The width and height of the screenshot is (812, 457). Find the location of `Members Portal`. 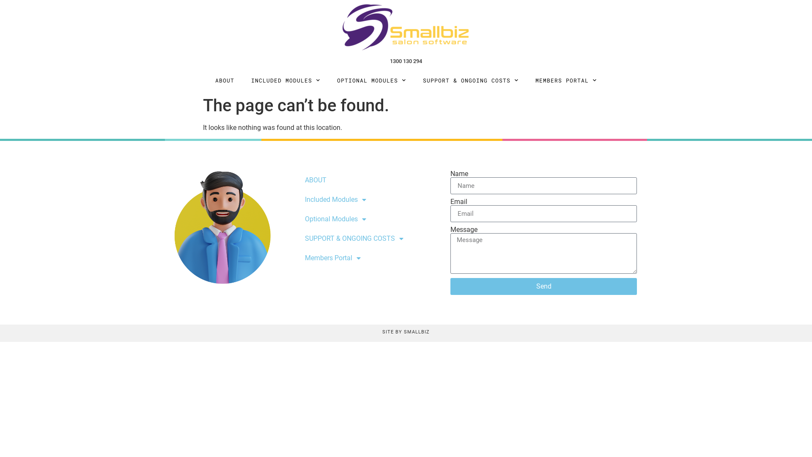

Members Portal is located at coordinates (369, 258).